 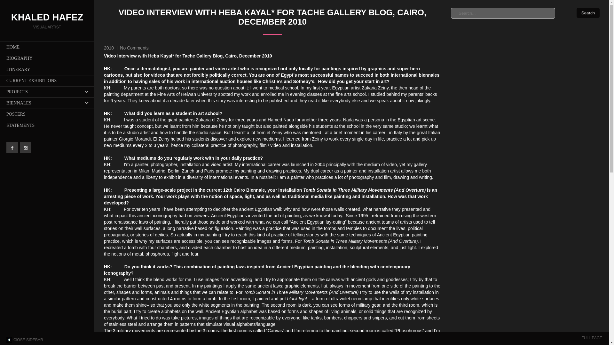 I want to click on CURRENT EXHIBITIONS, so click(x=47, y=80).